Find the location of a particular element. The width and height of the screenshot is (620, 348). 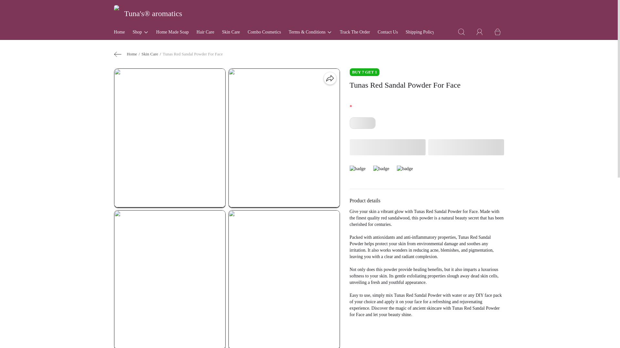

Hair Care is located at coordinates (205, 34).